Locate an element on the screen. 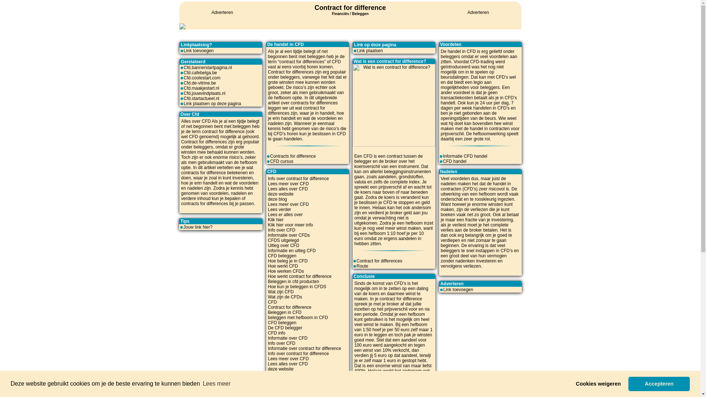  Link toevoegen is located at coordinates (458, 290).